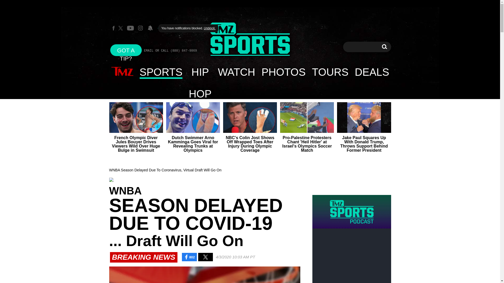 The width and height of the screenshot is (504, 283). I want to click on PHOTOS, so click(283, 72).